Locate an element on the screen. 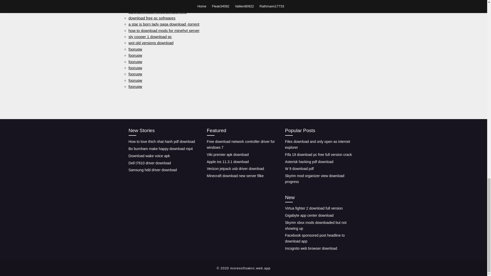 This screenshot has width=491, height=276. Dell t7610 driver download is located at coordinates (149, 163).